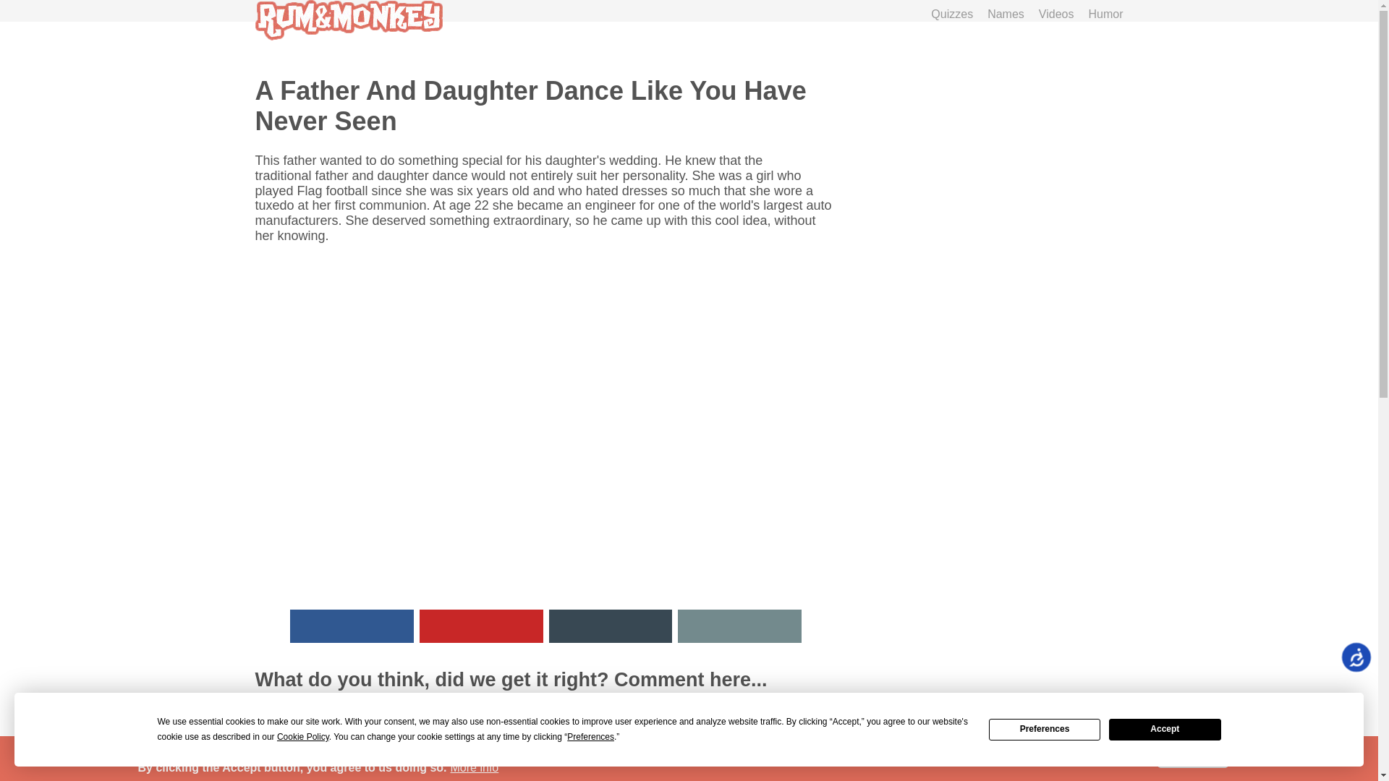  I want to click on Humor, so click(1105, 14).